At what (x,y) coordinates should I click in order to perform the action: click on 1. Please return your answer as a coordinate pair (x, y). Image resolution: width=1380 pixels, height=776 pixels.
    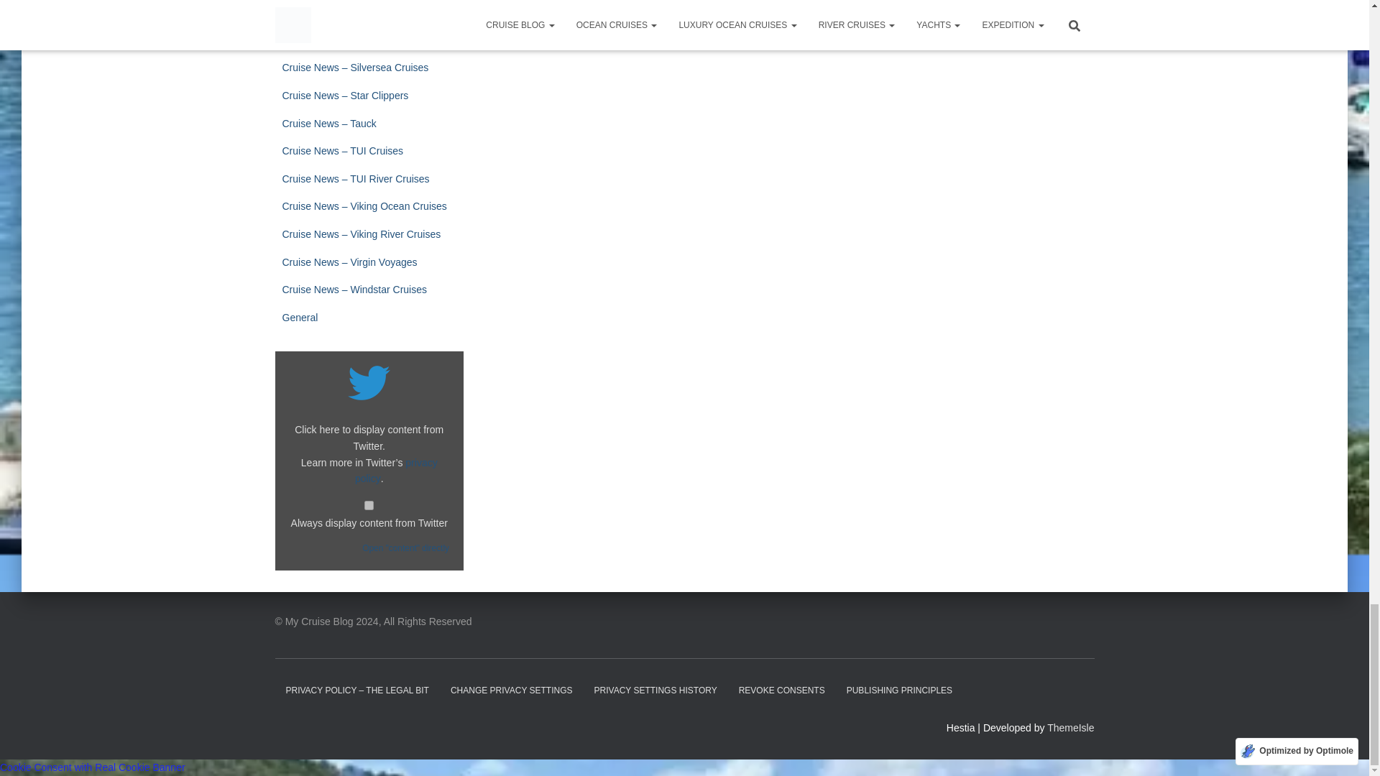
    Looking at the image, I should click on (369, 504).